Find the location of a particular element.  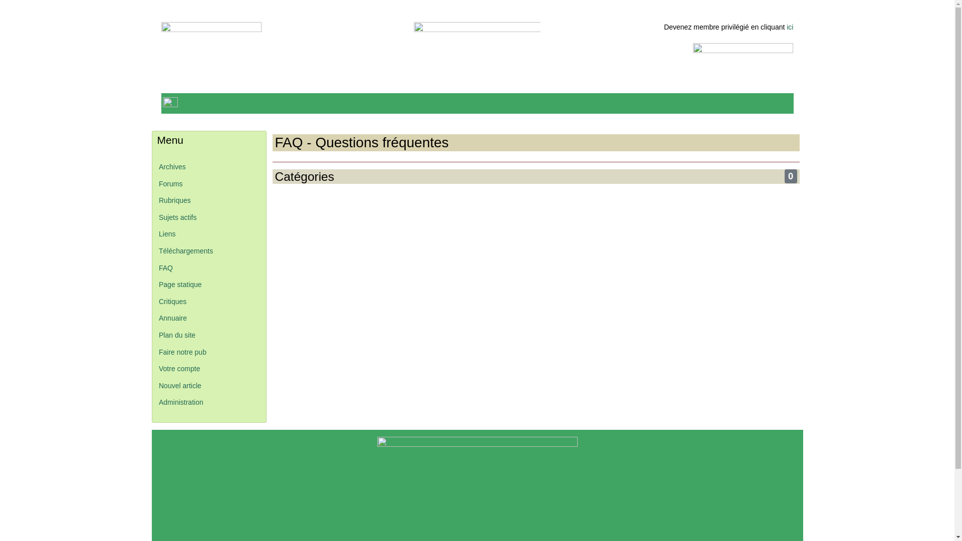

Critiques is located at coordinates (172, 302).